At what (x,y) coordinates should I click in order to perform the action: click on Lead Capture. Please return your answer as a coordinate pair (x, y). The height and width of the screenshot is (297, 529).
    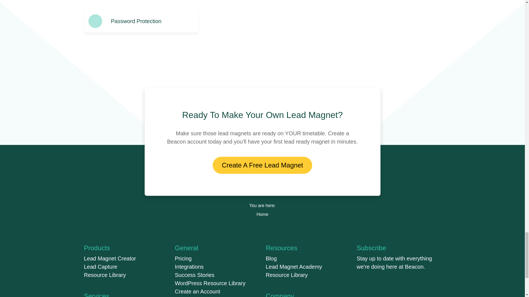
    Looking at the image, I should click on (100, 267).